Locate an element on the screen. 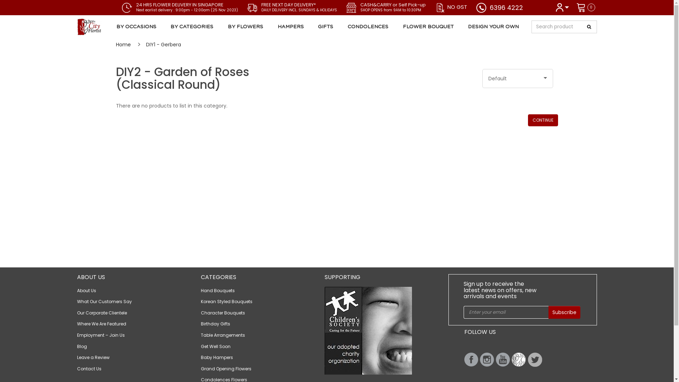 The width and height of the screenshot is (679, 382).   is located at coordinates (503, 360).